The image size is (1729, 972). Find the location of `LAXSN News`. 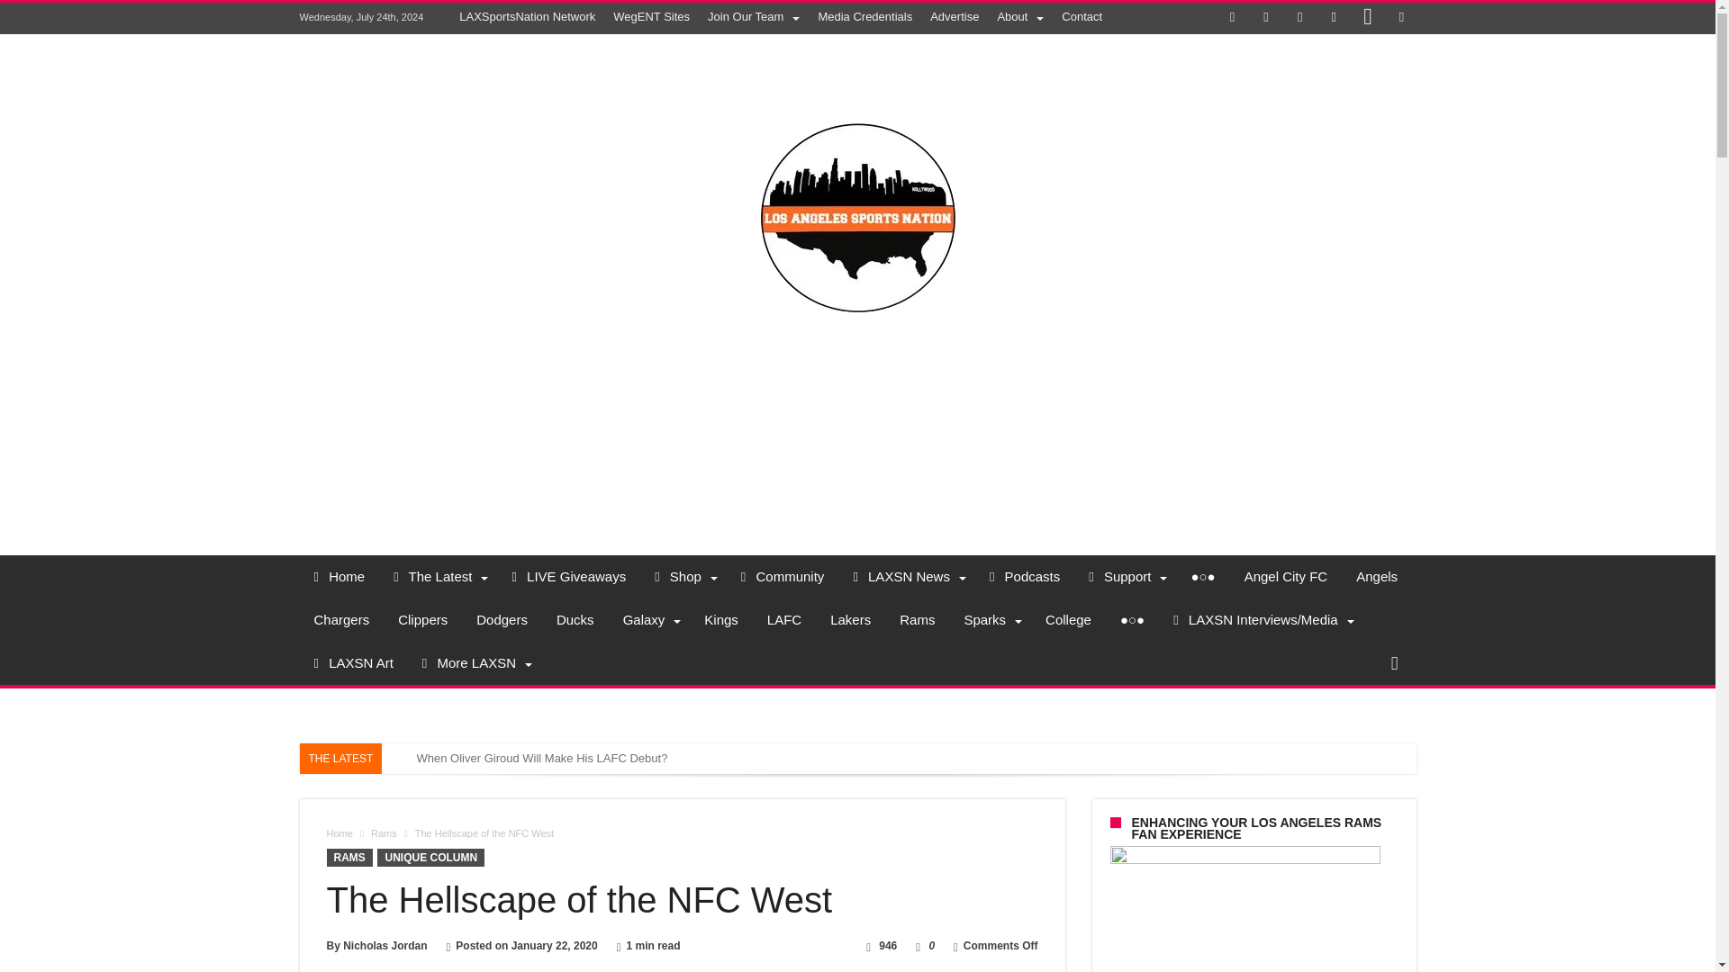

LAXSN News is located at coordinates (906, 576).